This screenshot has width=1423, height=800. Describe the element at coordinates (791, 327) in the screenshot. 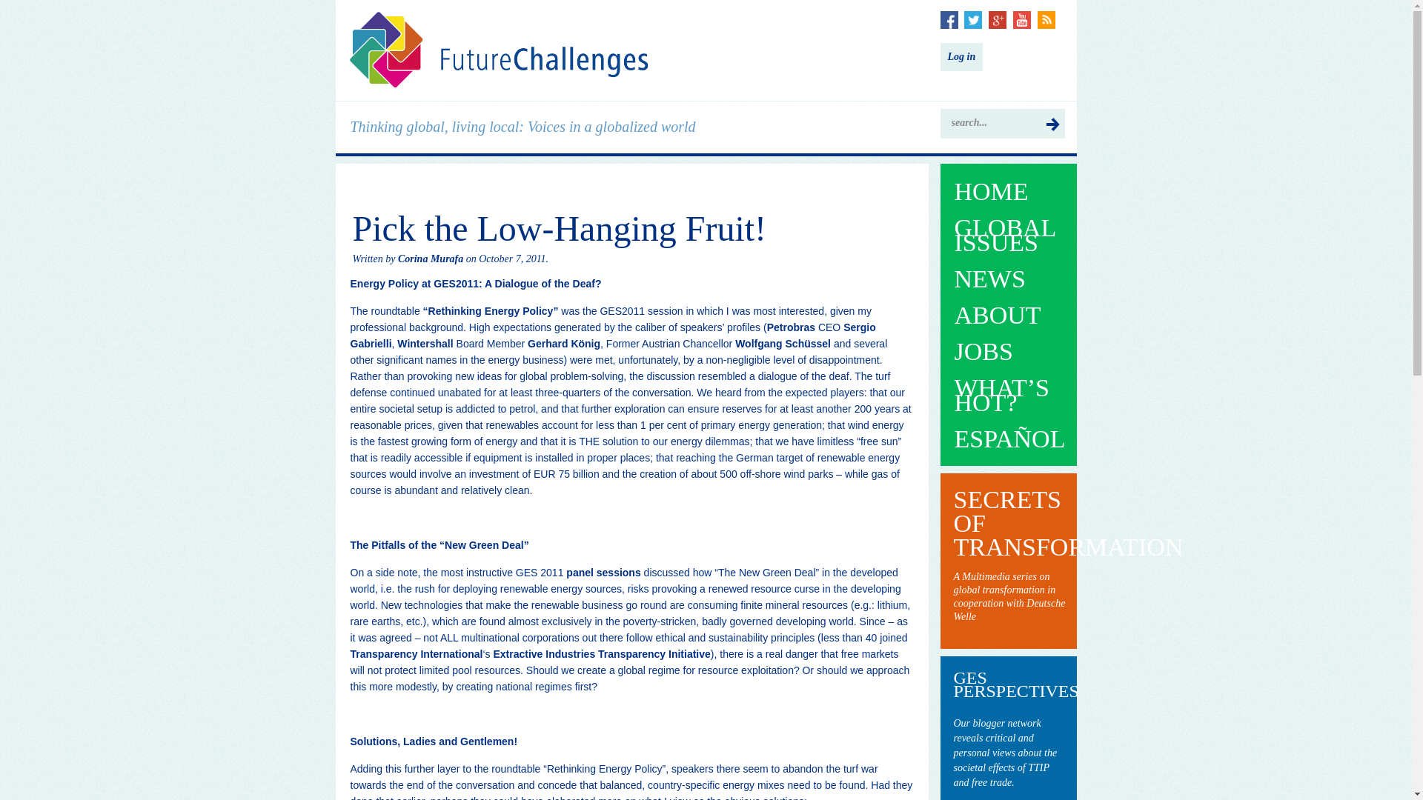

I see `Petrobras` at that location.